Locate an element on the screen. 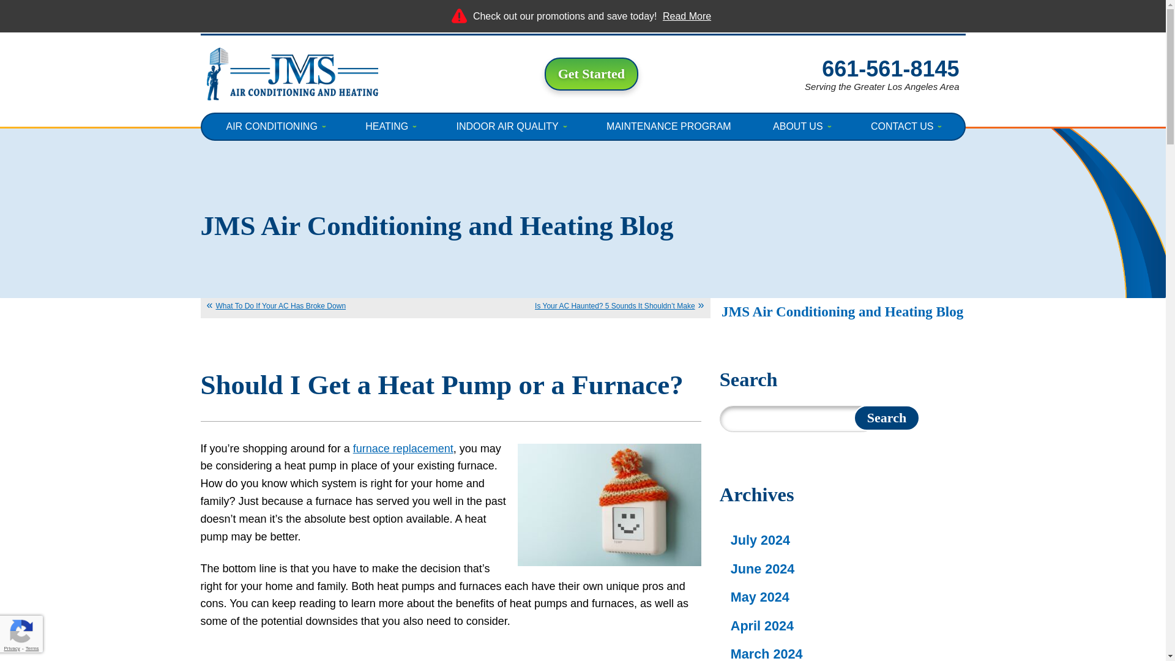  Get Started is located at coordinates (591, 73).